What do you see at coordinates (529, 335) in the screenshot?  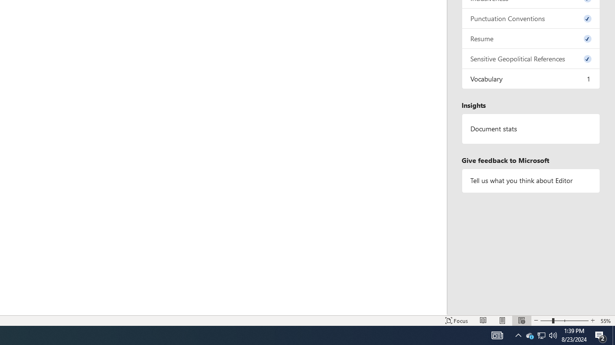 I see `Notification Chevron` at bounding box center [529, 335].